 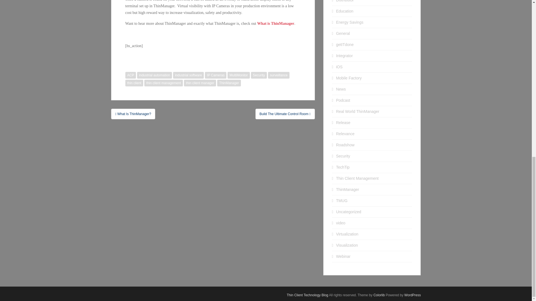 What do you see at coordinates (133, 114) in the screenshot?
I see `What Is ThinManager?` at bounding box center [133, 114].